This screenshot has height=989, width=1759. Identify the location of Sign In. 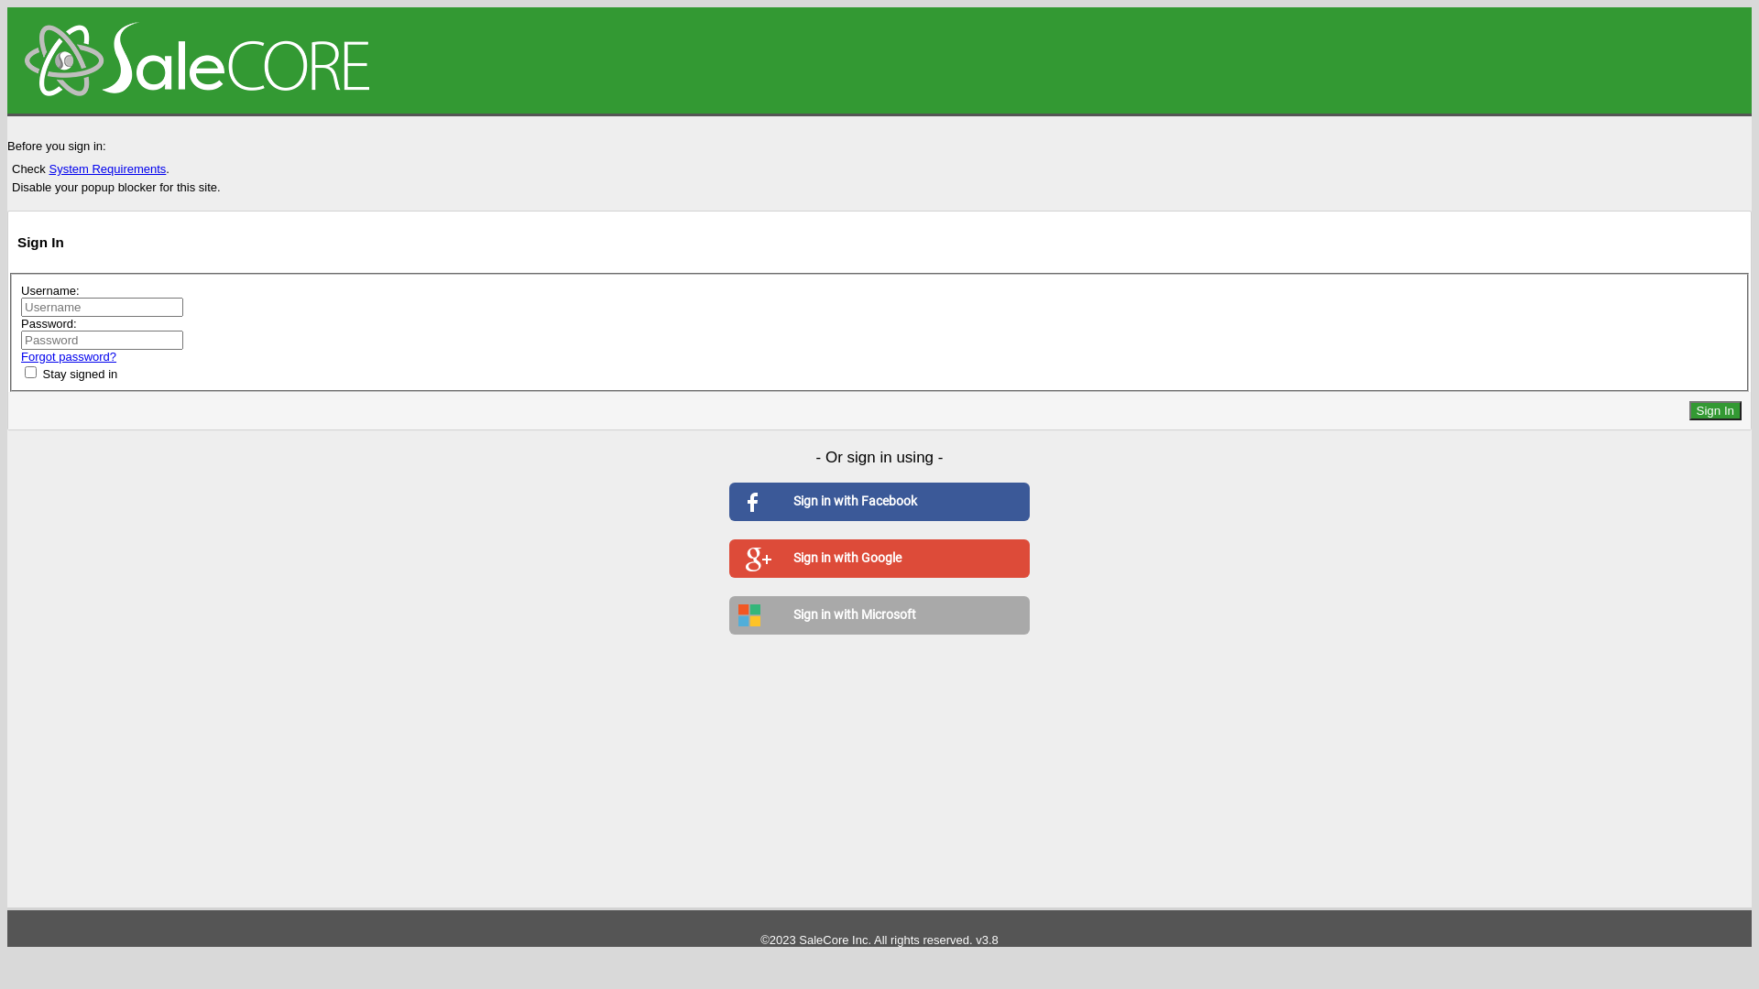
(1716, 410).